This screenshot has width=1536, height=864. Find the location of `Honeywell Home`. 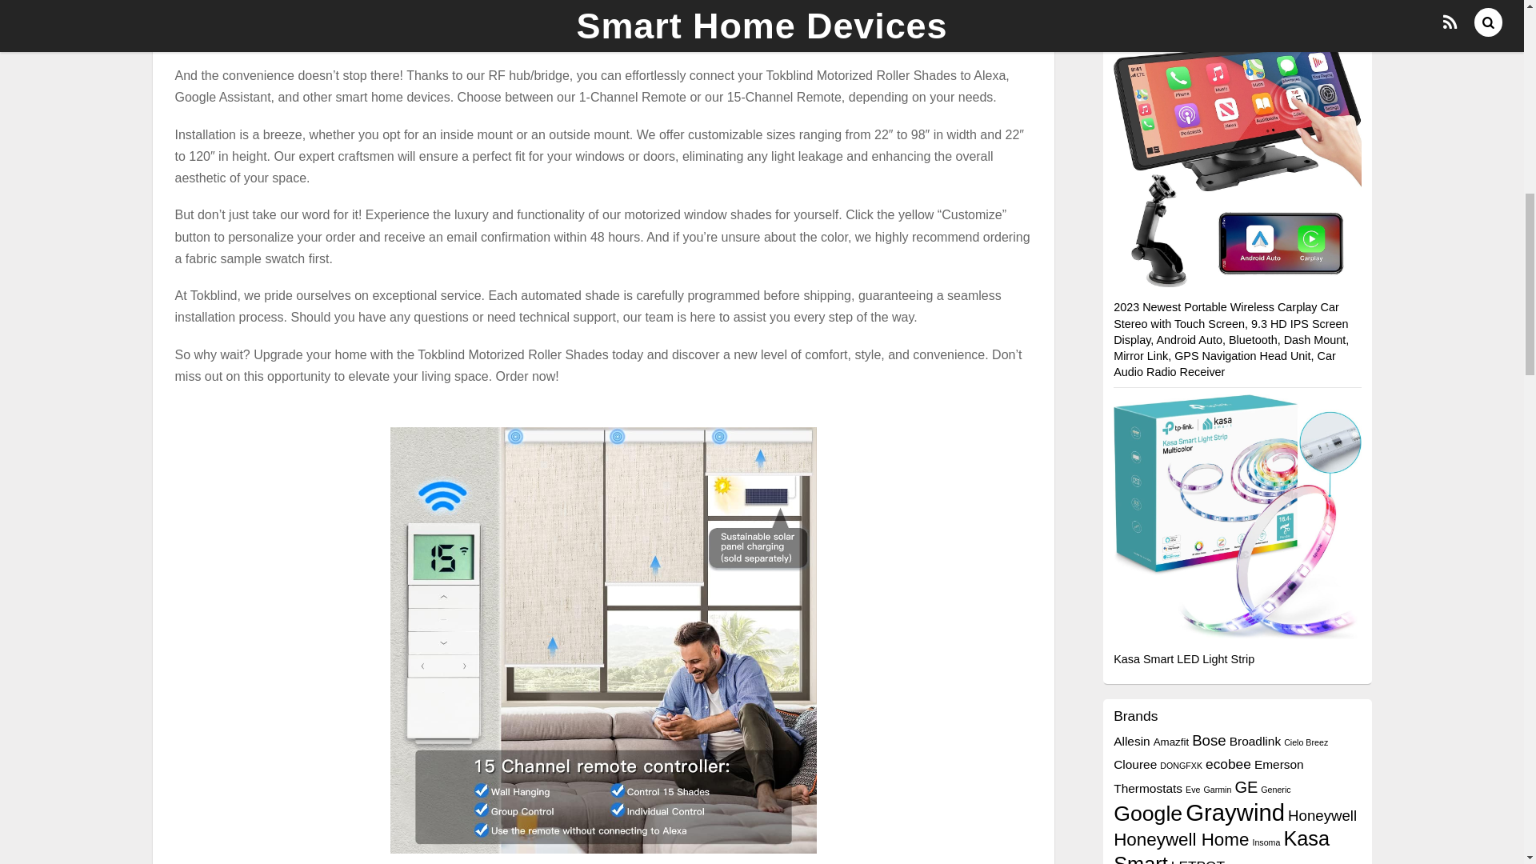

Honeywell Home is located at coordinates (1181, 838).